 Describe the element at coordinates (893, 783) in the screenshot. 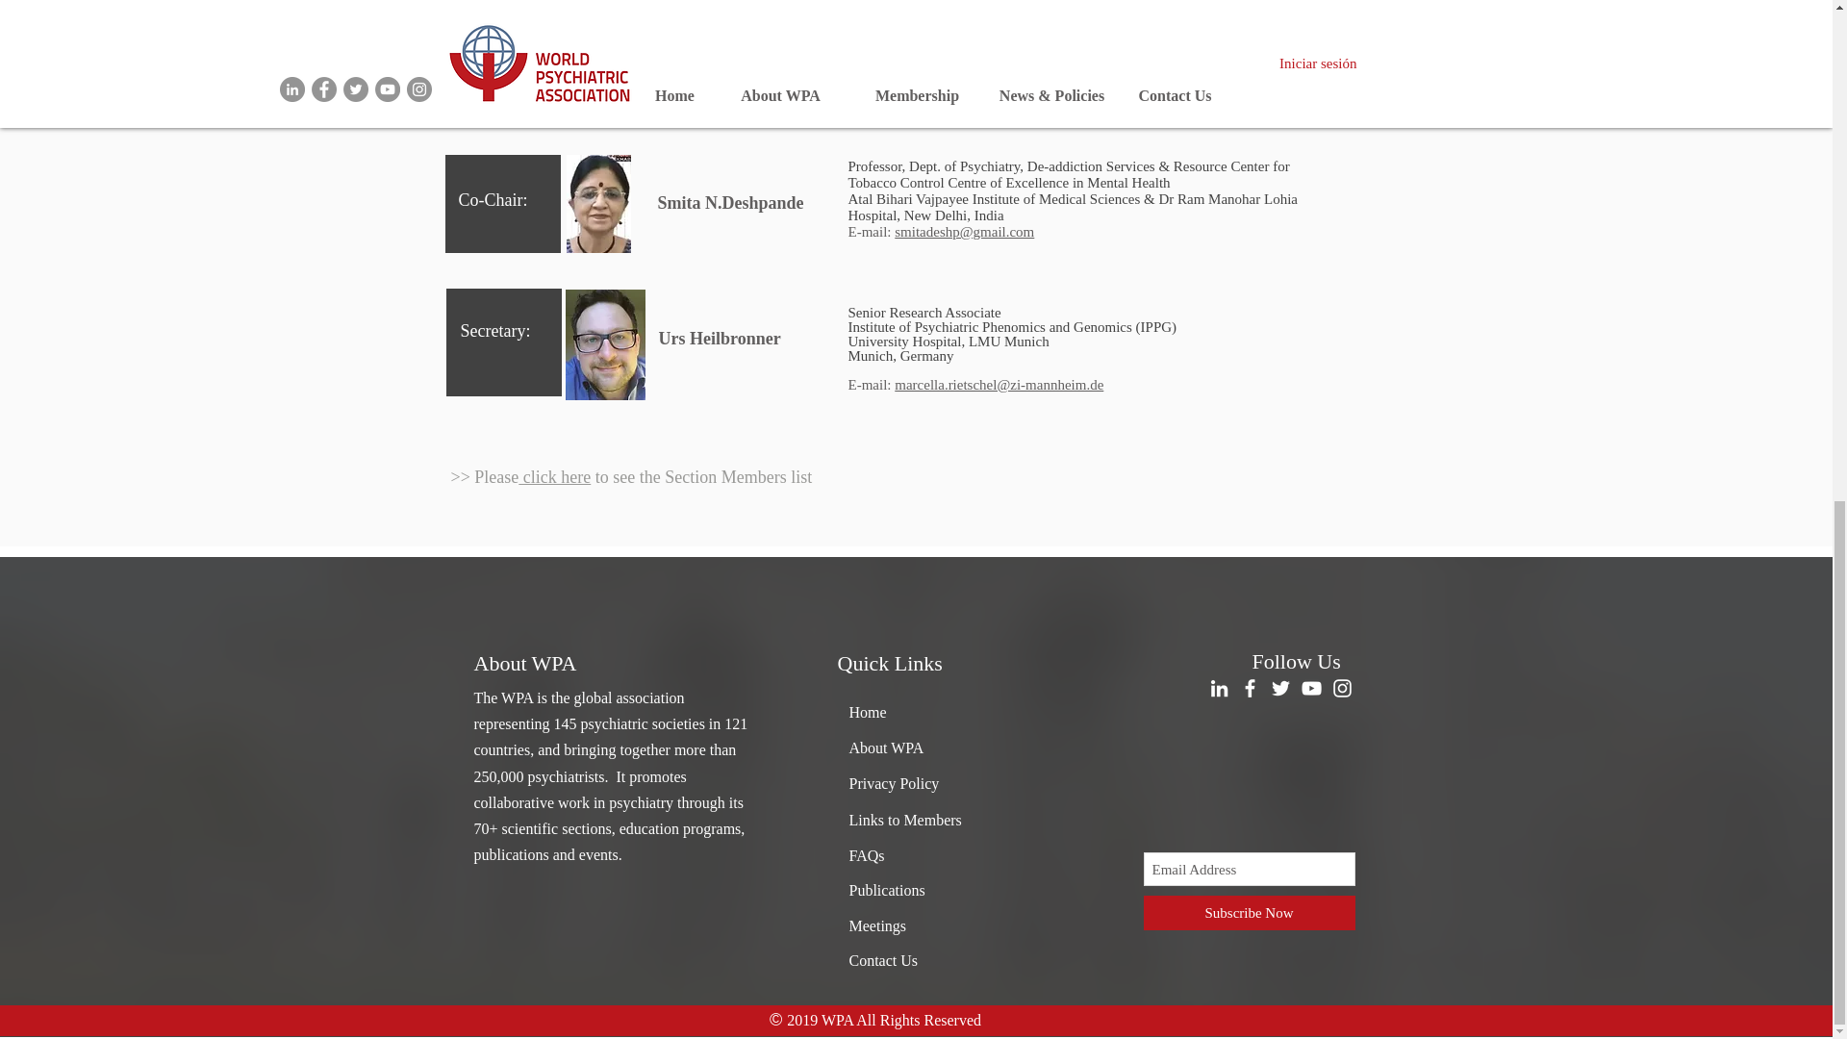

I see `Privacy Policy` at that location.